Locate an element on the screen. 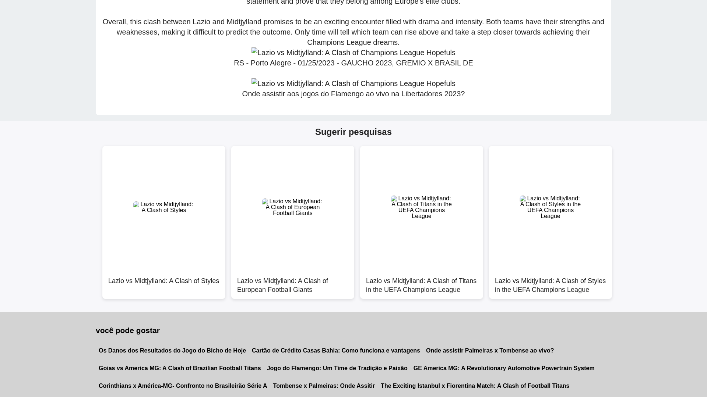 The image size is (707, 397). Lazio vs Midtjylland: A Clash of Styles is located at coordinates (164, 282).